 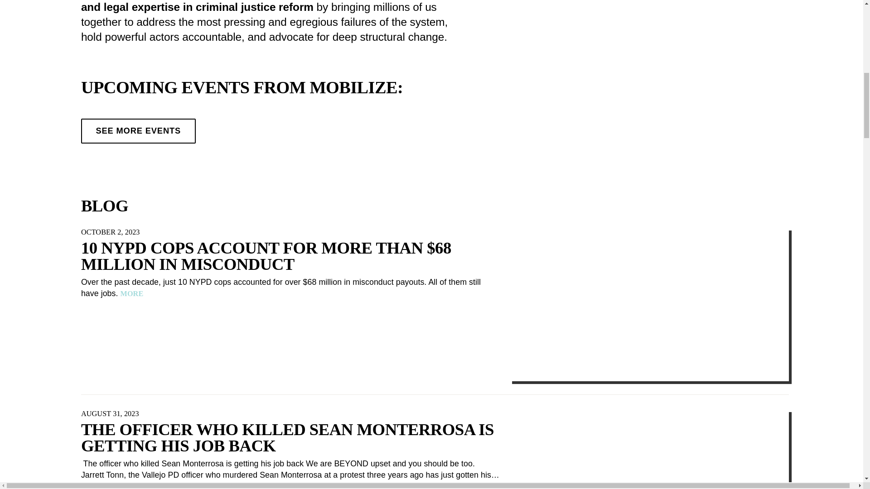 I want to click on MORE, so click(x=92, y=485).